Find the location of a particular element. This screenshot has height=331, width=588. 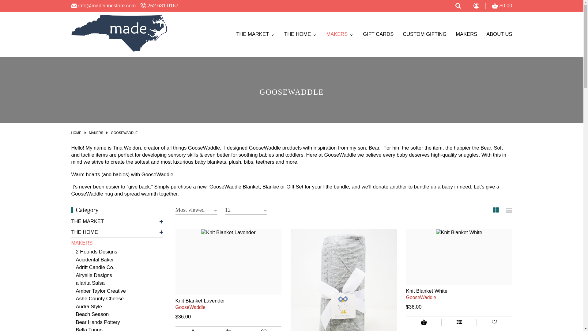

Add to Wishlist is located at coordinates (494, 323).